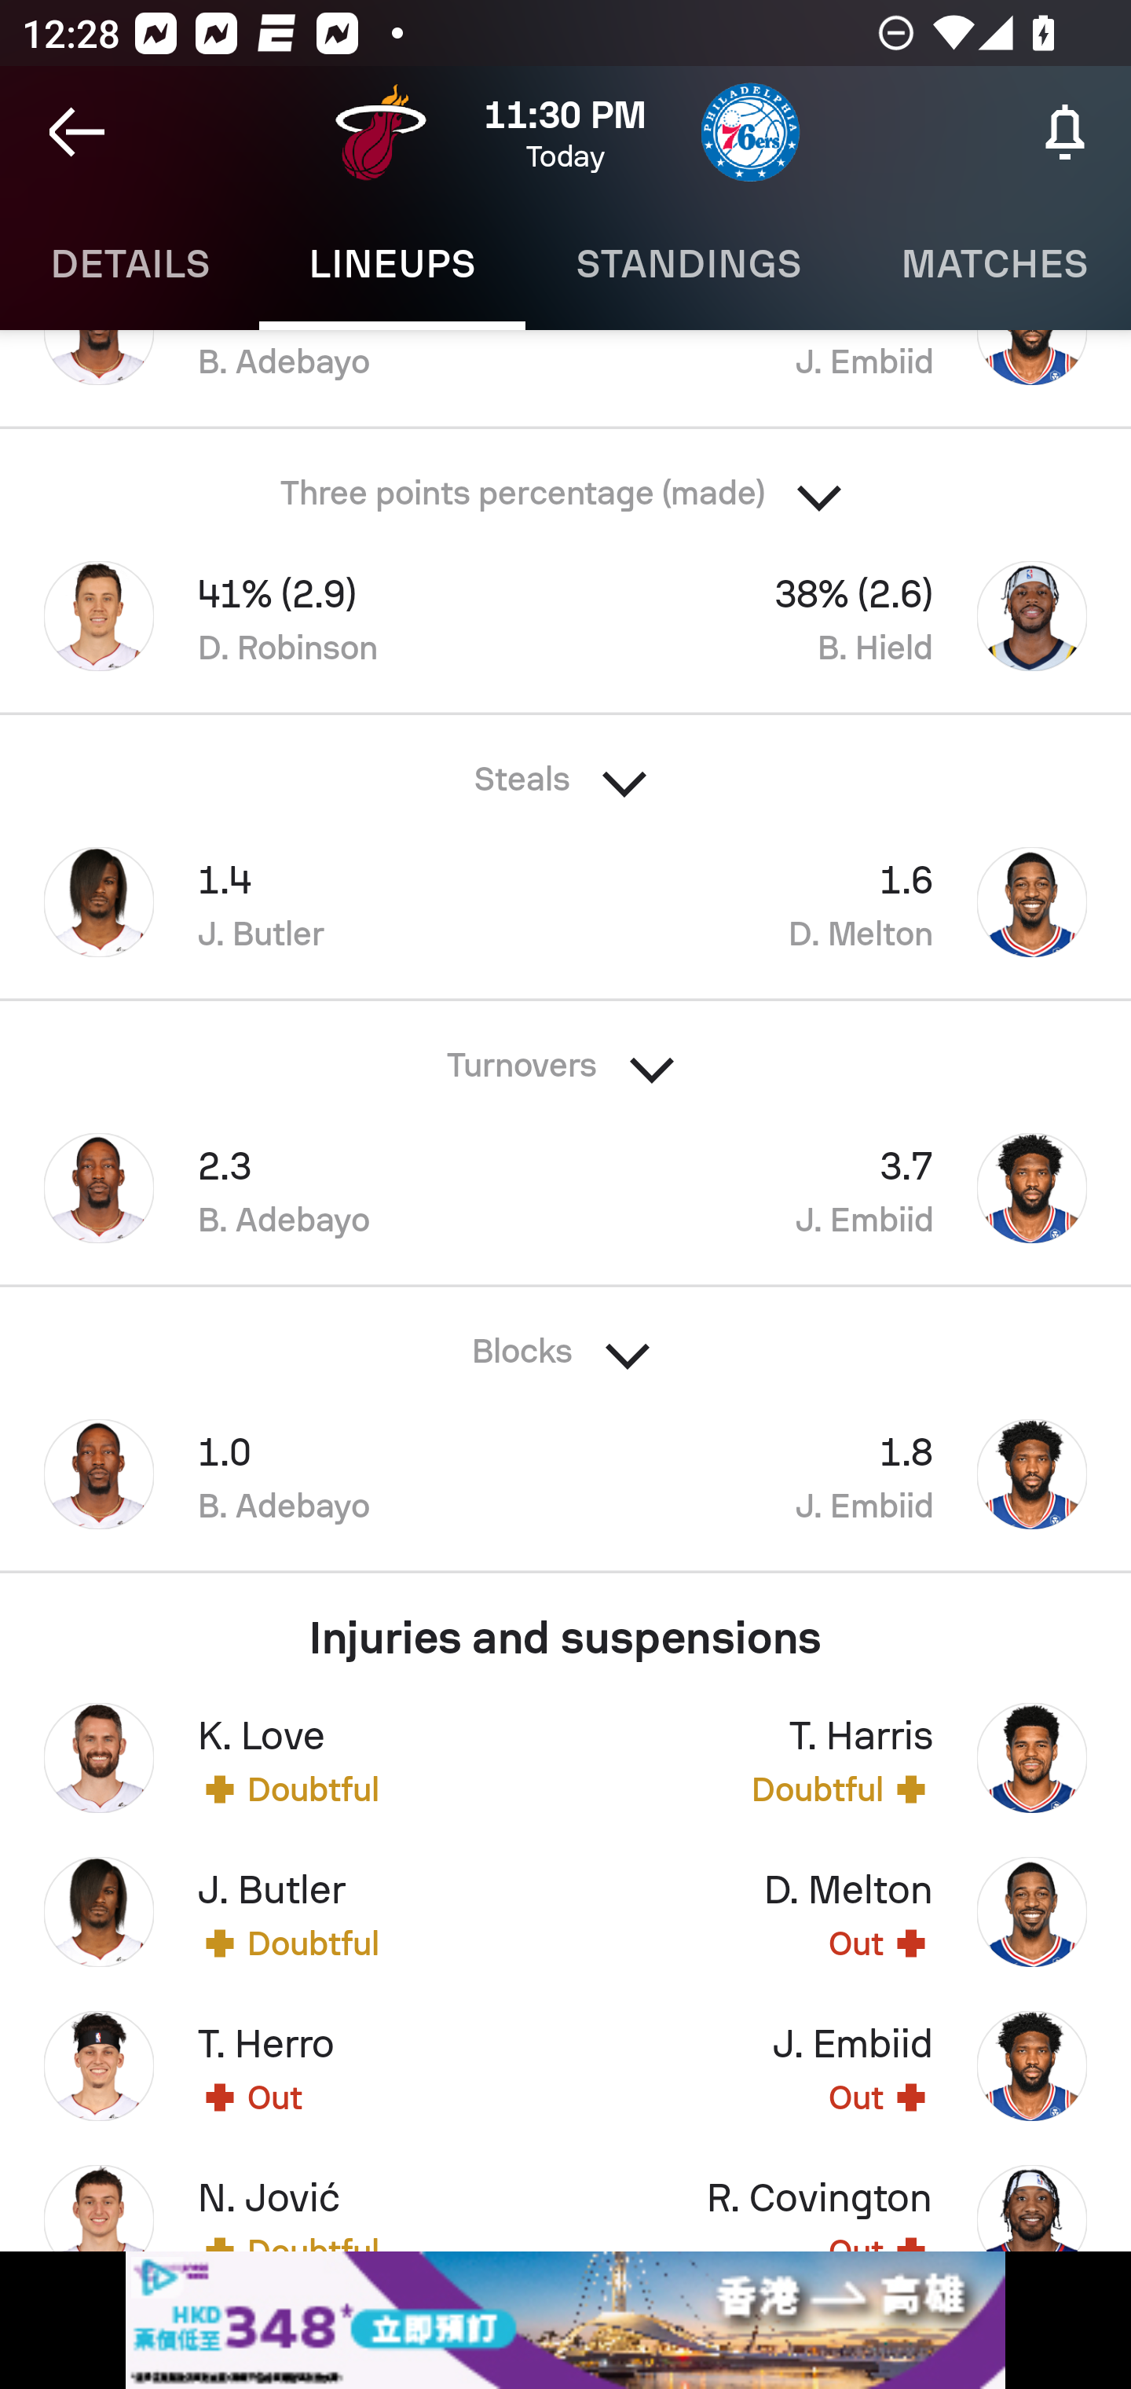 Image resolution: width=1131 pixels, height=2389 pixels. I want to click on R. Covington Out, so click(848, 2196).